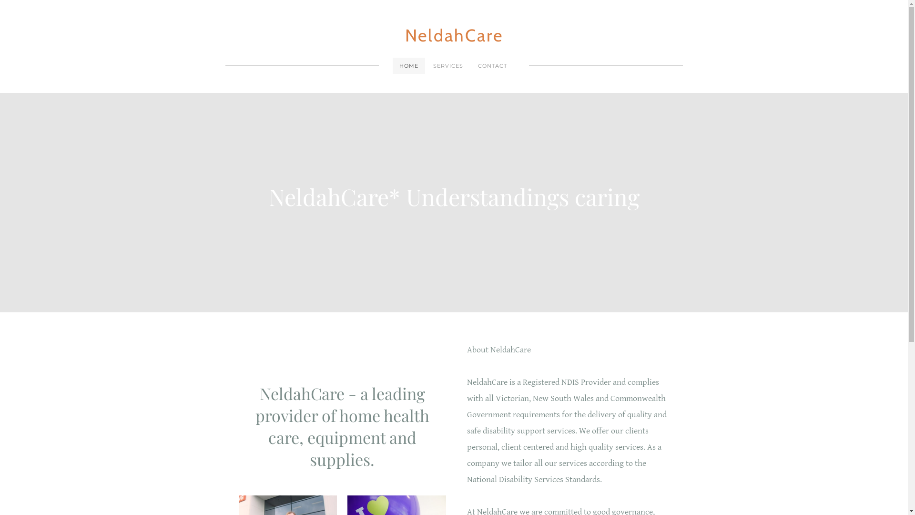 Image resolution: width=915 pixels, height=515 pixels. I want to click on SERVICES, so click(448, 66).